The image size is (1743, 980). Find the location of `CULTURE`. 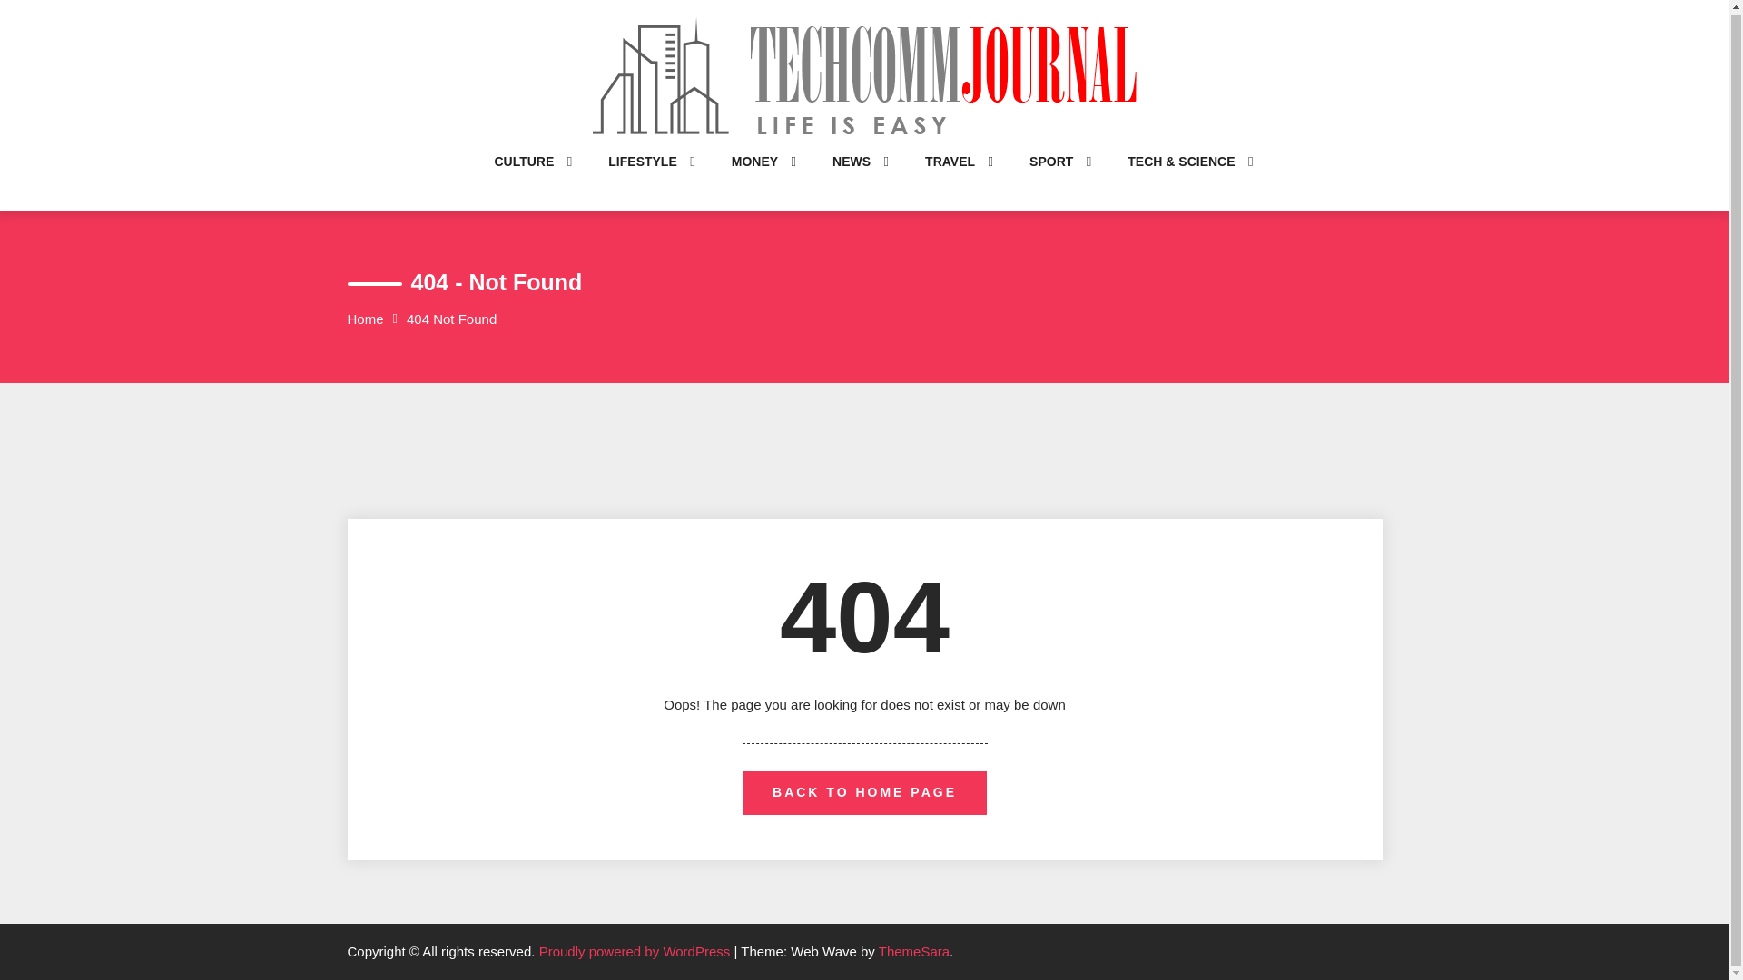

CULTURE is located at coordinates (523, 180).